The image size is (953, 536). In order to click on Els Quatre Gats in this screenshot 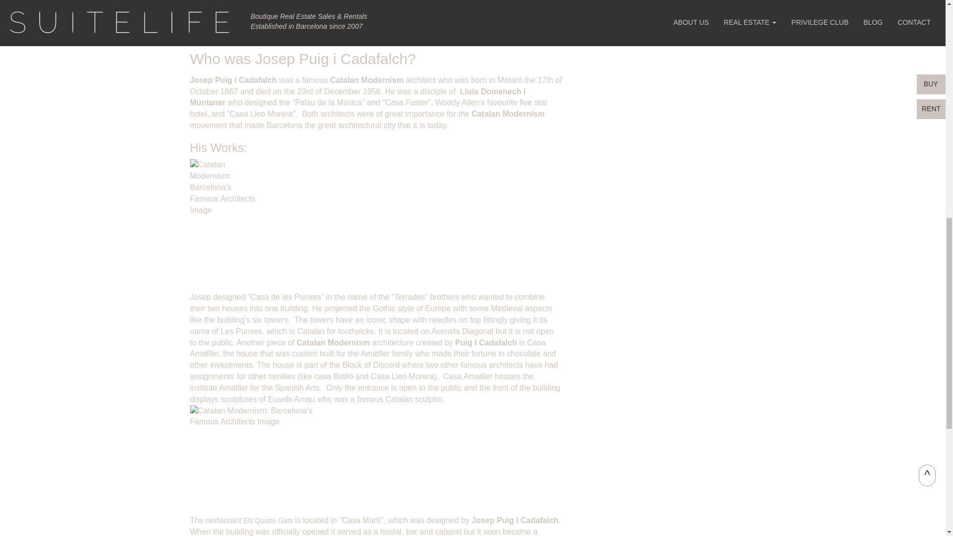, I will do `click(267, 521)`.